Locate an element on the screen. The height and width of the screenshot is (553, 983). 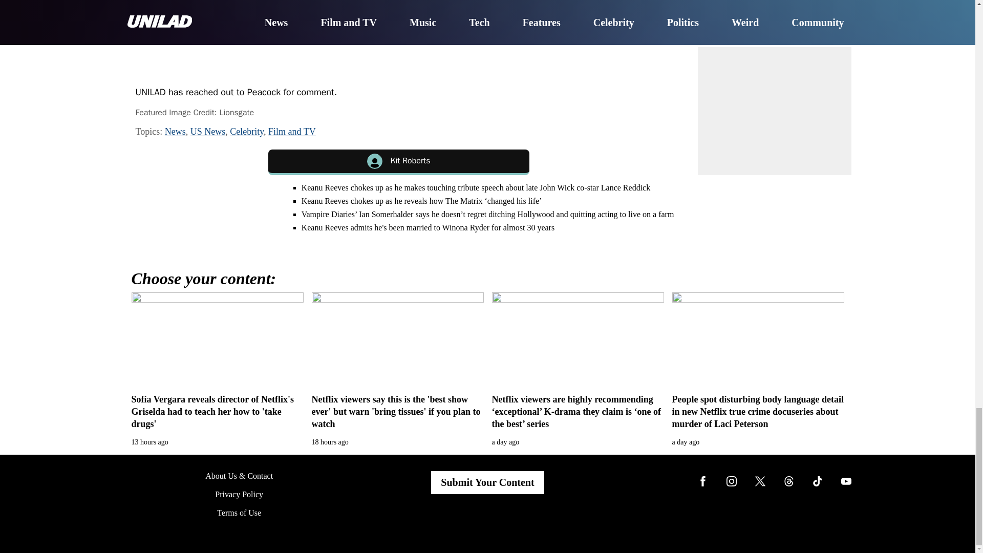
Film and TV is located at coordinates (292, 131).